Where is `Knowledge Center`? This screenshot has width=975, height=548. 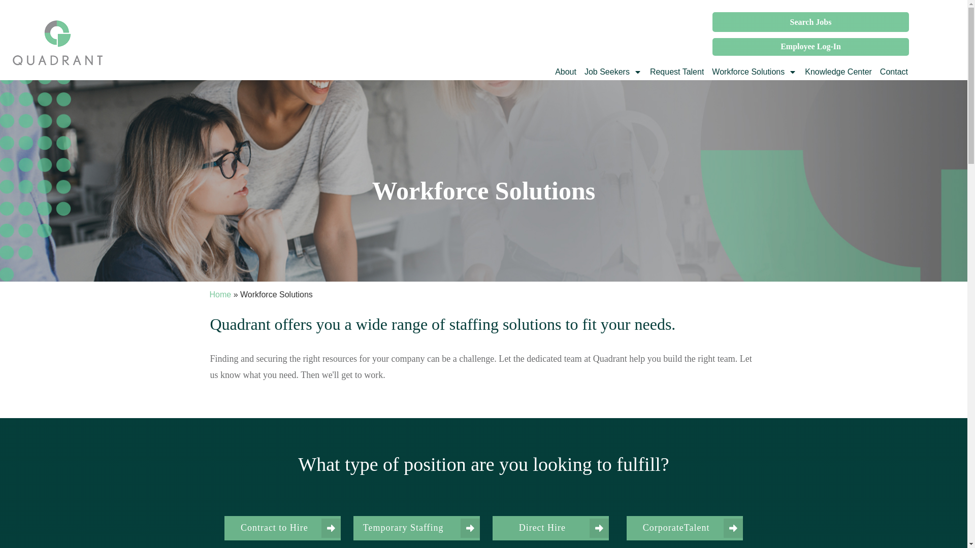
Knowledge Center is located at coordinates (838, 72).